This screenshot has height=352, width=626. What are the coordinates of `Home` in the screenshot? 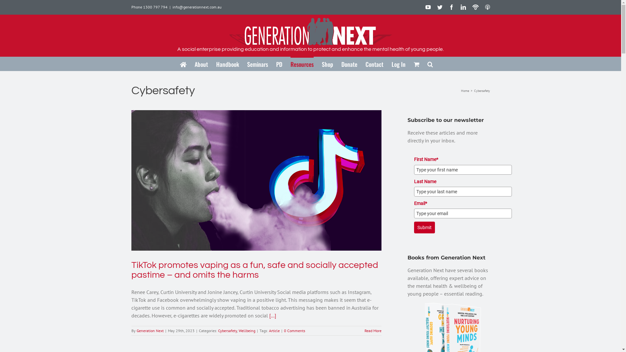 It's located at (465, 91).